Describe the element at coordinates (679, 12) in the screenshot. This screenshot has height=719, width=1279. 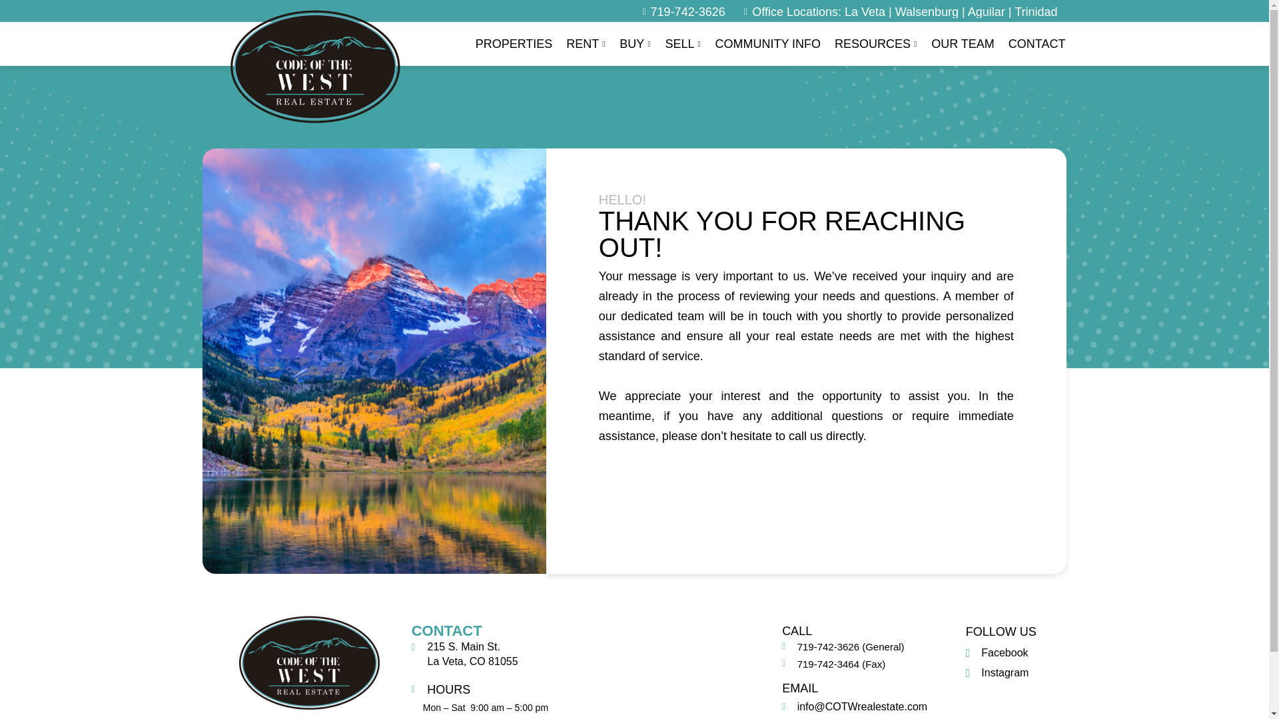
I see `719-742-3626` at that location.